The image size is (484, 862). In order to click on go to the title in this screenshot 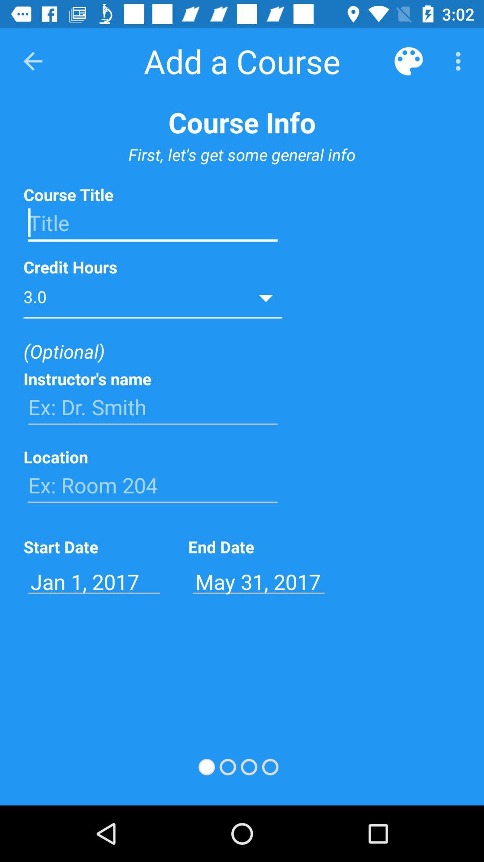, I will do `click(152, 223)`.